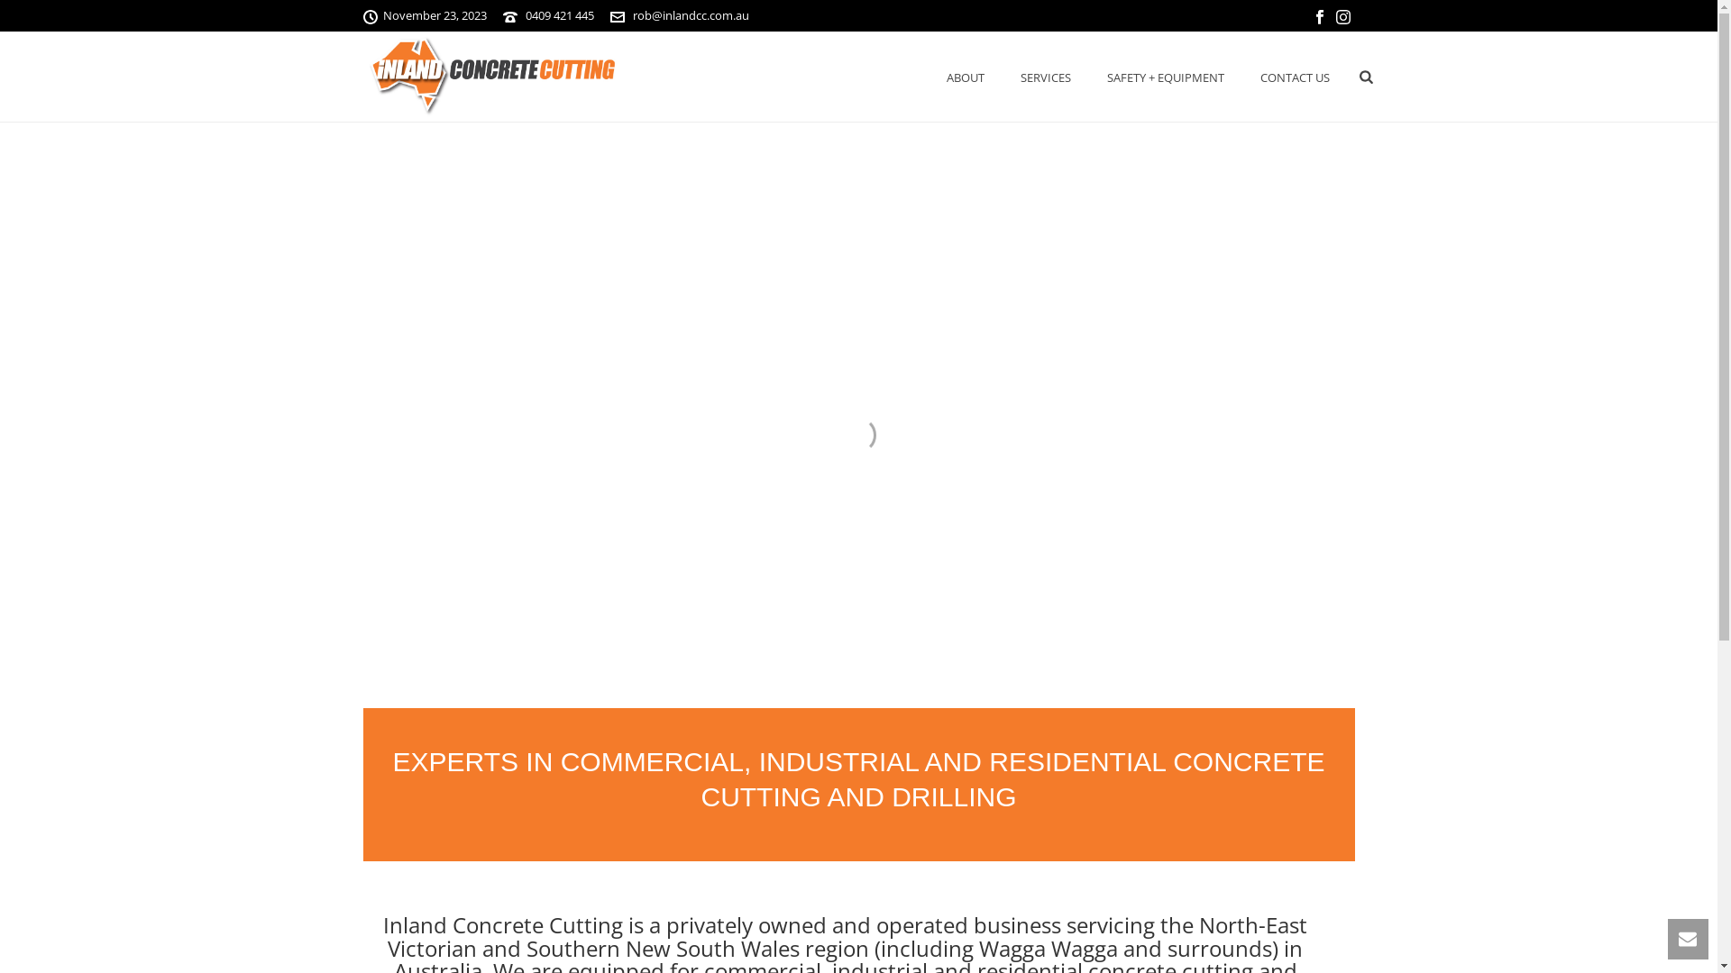 The width and height of the screenshot is (1731, 973). Describe the element at coordinates (1166, 77) in the screenshot. I see `SAFETY + EQUIPMENT` at that location.